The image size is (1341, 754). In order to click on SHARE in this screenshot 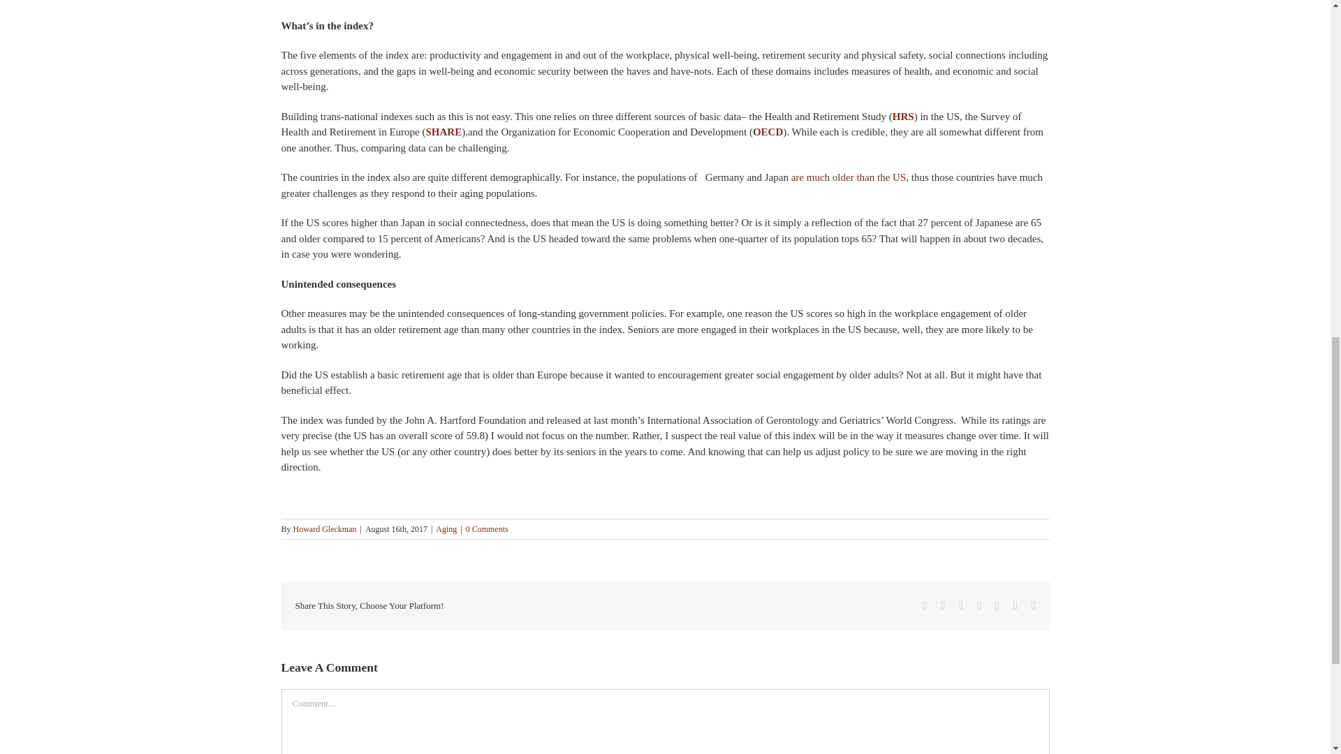, I will do `click(444, 131)`.